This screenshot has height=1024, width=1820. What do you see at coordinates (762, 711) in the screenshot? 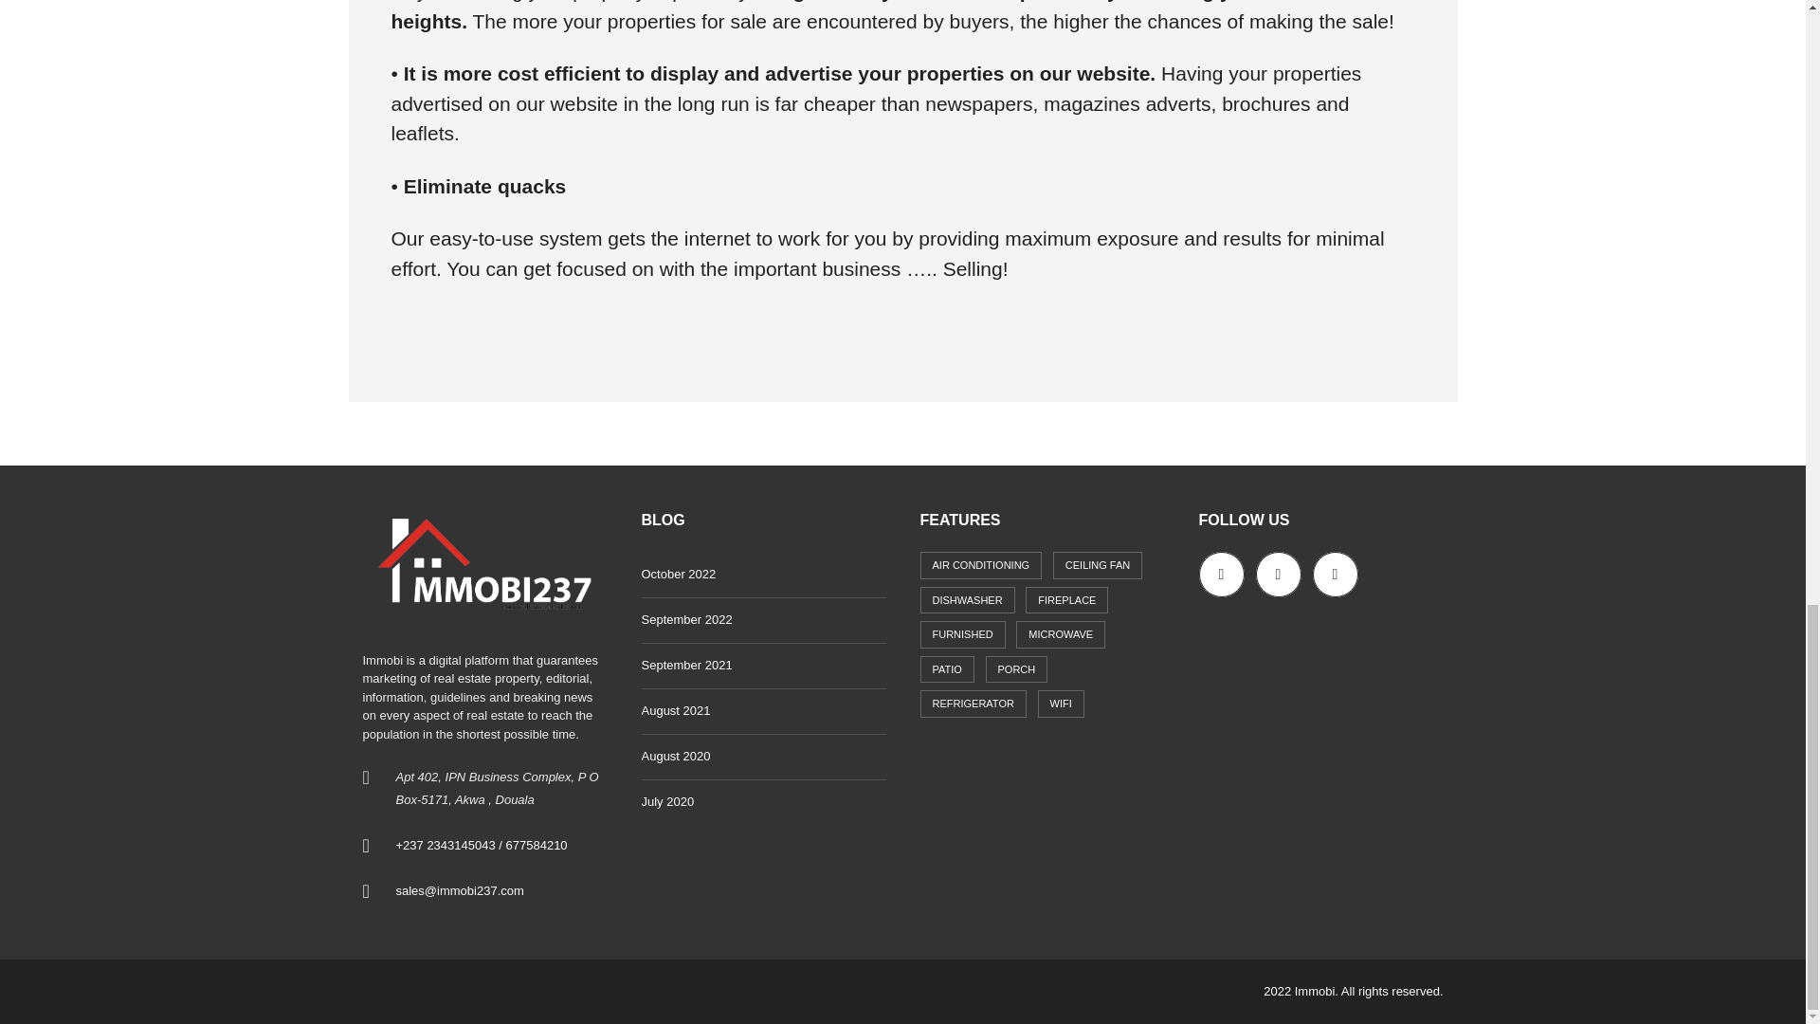
I see `August 2021` at bounding box center [762, 711].